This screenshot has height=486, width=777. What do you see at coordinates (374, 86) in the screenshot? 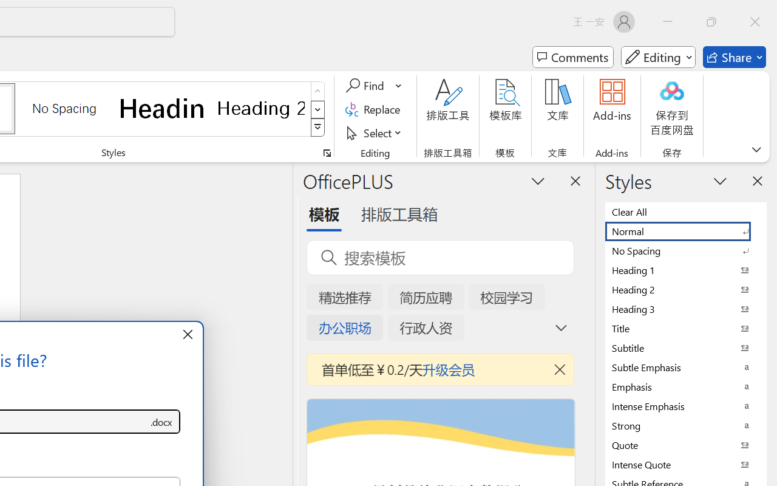
I see `Find` at bounding box center [374, 86].